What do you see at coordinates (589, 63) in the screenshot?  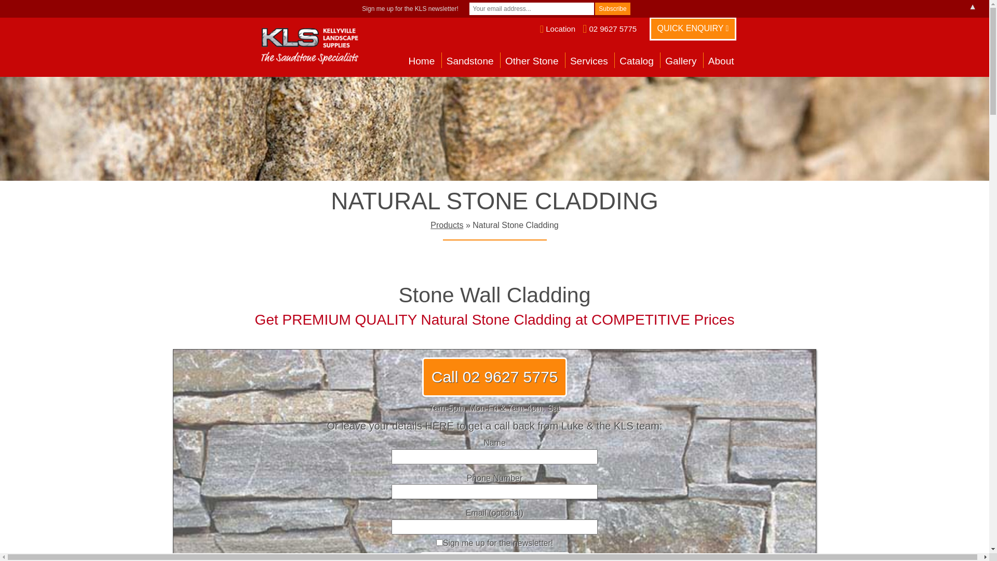 I see `Services` at bounding box center [589, 63].